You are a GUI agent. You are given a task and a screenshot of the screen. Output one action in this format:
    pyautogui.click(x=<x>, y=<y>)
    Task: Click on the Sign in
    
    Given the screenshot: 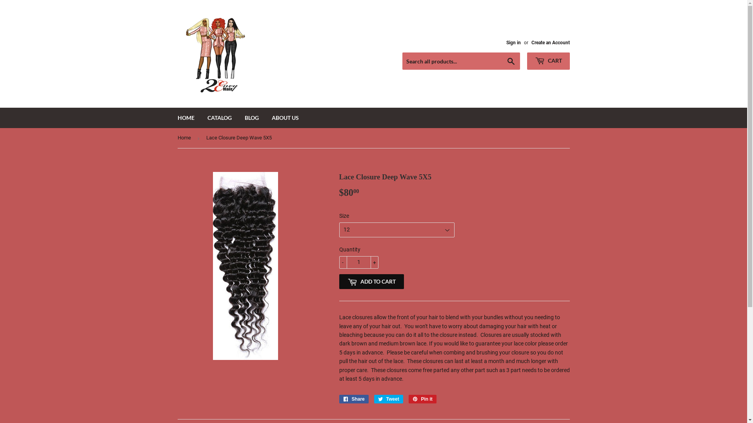 What is the action you would take?
    pyautogui.click(x=513, y=43)
    